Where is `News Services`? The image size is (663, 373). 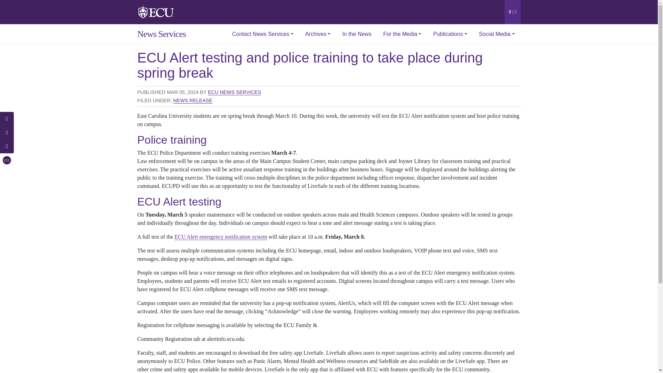 News Services is located at coordinates (157, 34).